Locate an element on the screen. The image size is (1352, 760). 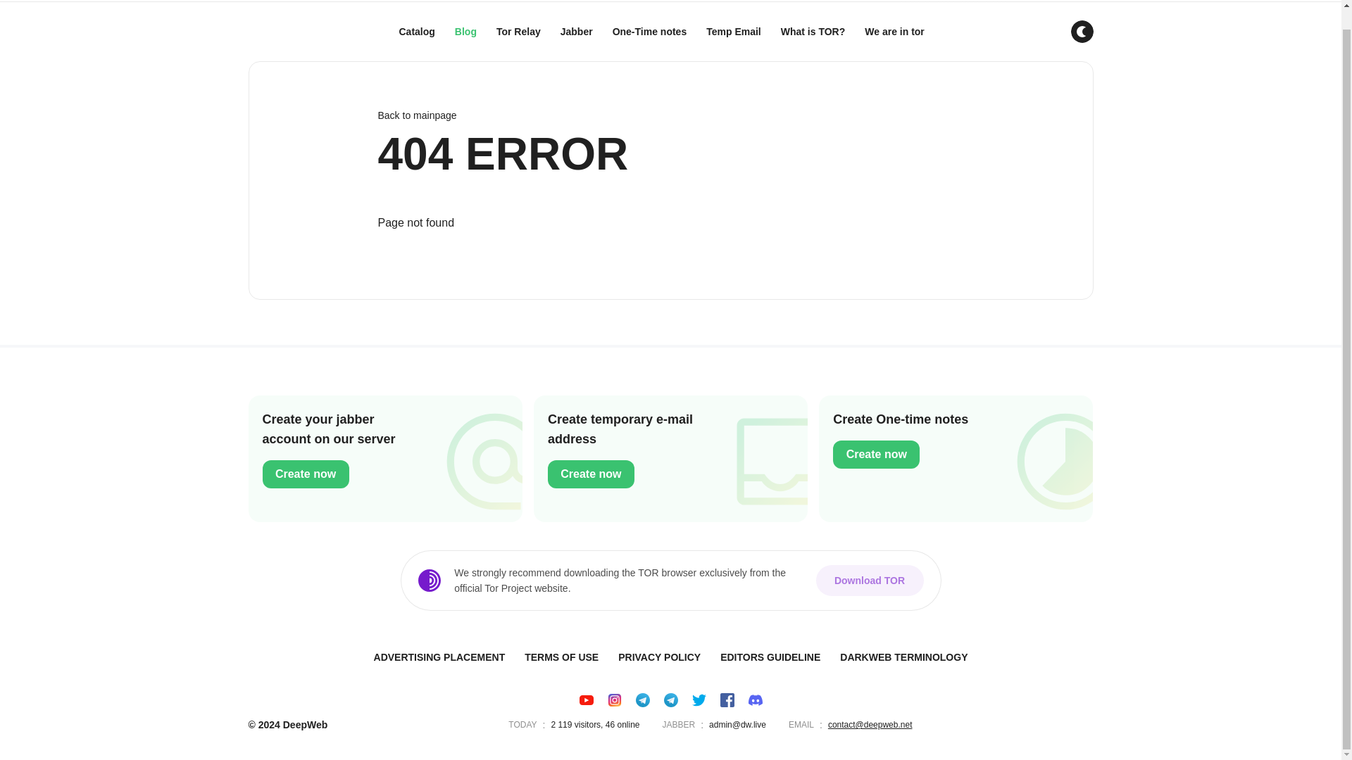
Instagram is located at coordinates (614, 699).